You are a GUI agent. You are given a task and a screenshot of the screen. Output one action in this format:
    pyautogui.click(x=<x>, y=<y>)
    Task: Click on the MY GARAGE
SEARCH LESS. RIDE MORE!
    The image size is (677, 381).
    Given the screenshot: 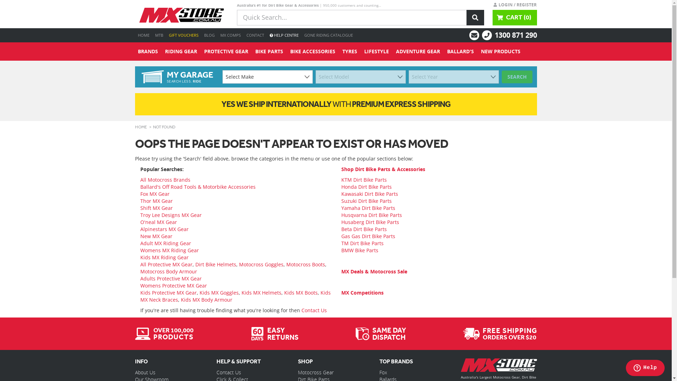 What is the action you would take?
    pyautogui.click(x=177, y=77)
    